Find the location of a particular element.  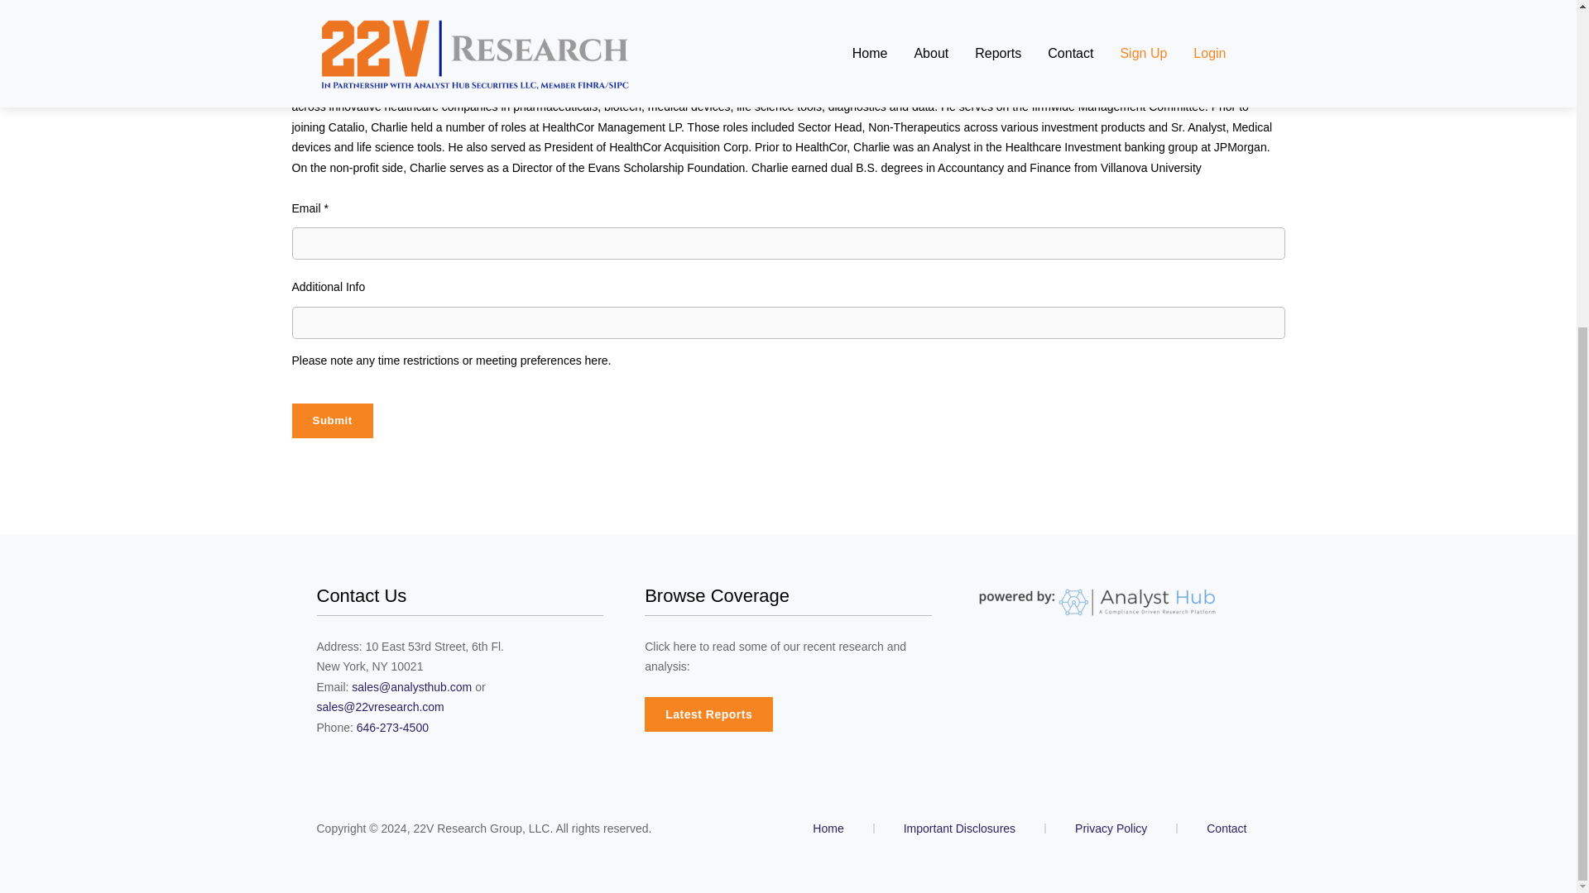

Home is located at coordinates (828, 828).